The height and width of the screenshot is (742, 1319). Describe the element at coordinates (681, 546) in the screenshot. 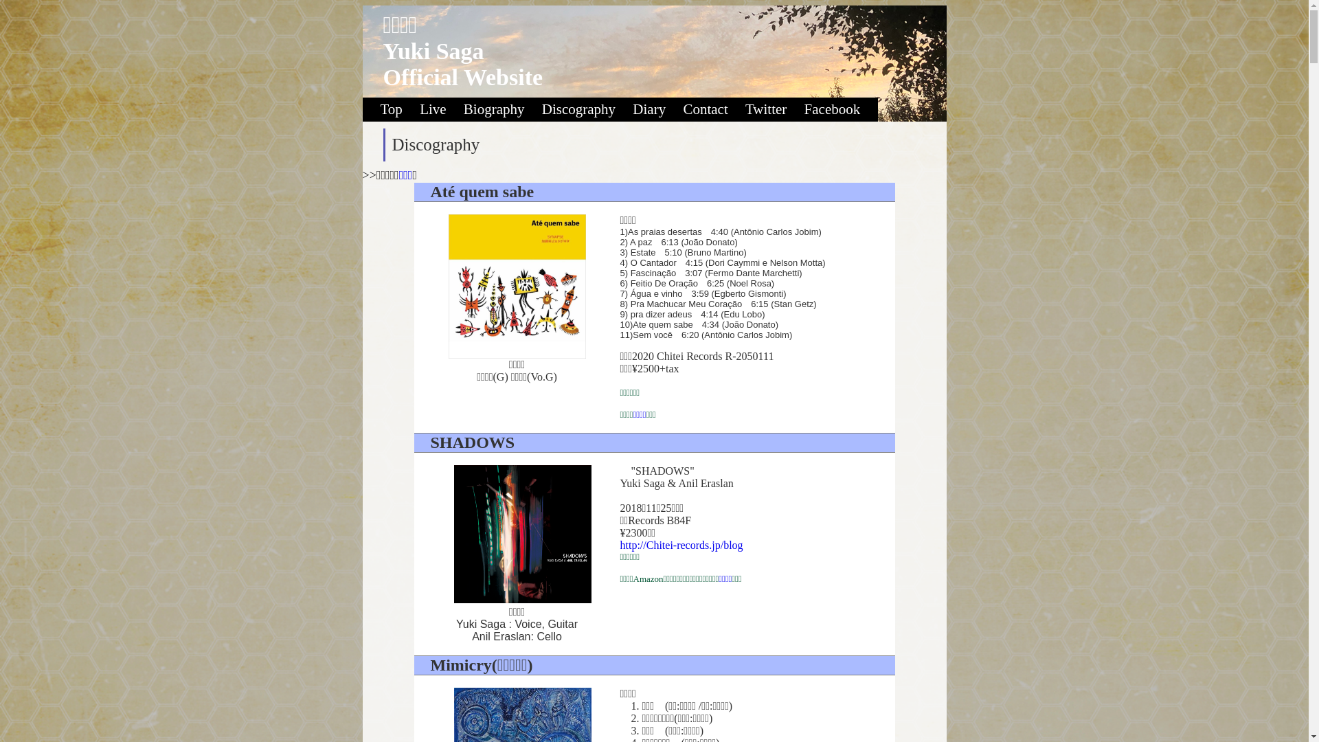

I see `http://Chitei-records.jp/blog` at that location.